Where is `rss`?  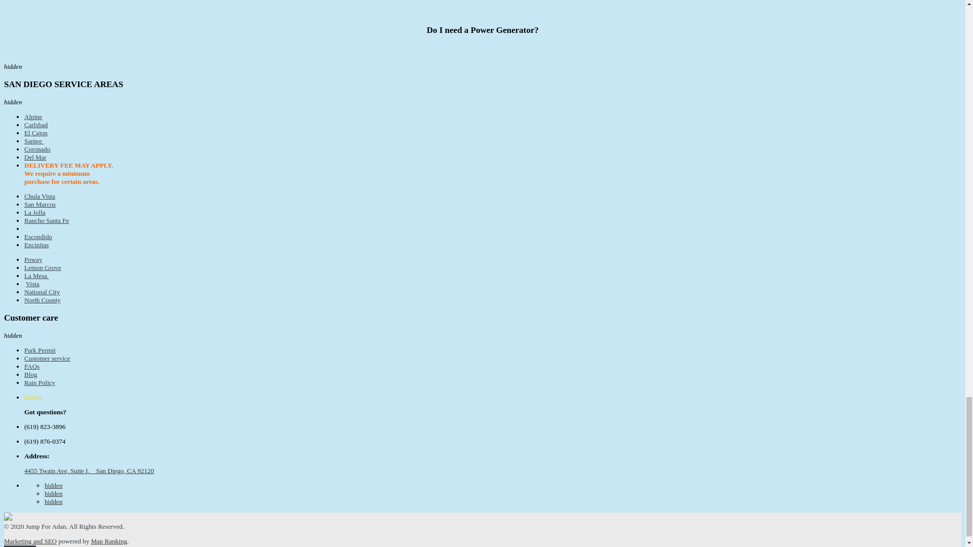 rss is located at coordinates (53, 493).